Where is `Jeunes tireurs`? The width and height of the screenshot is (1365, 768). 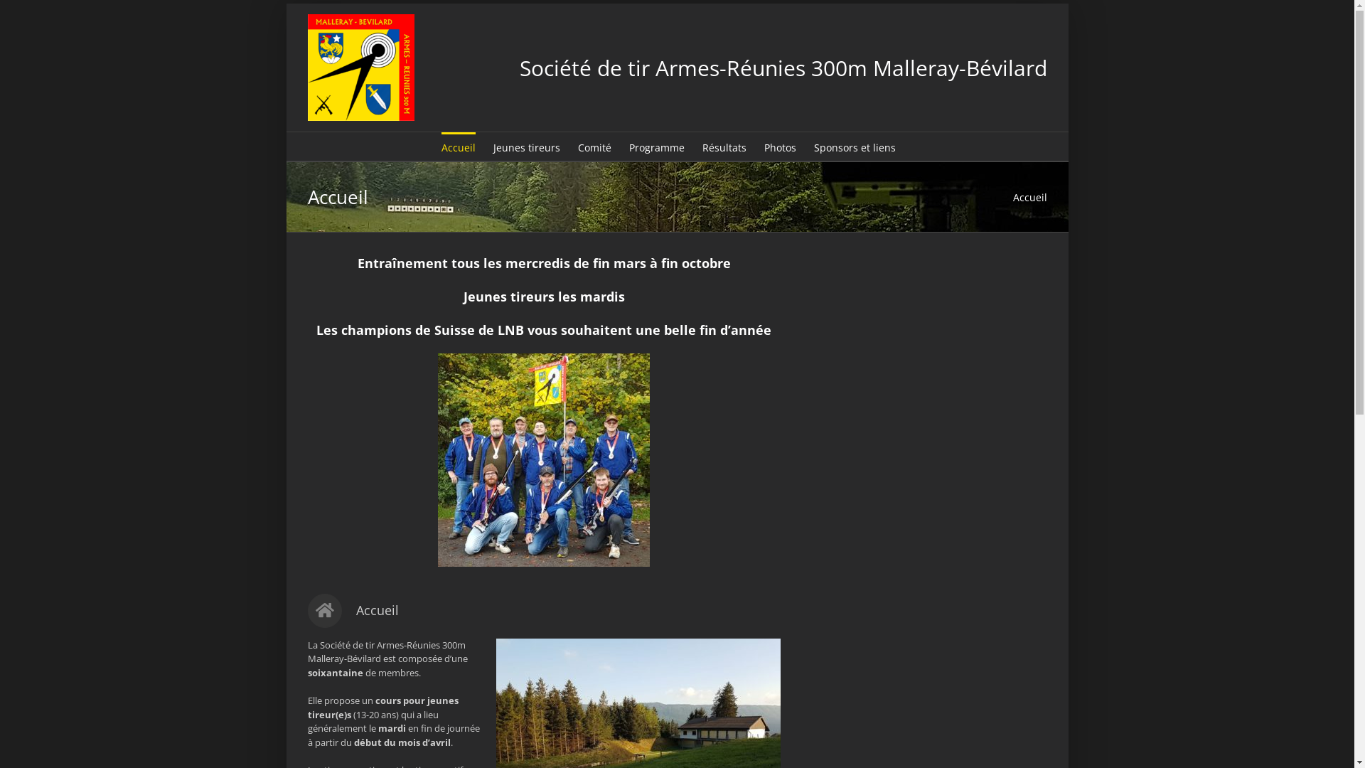 Jeunes tireurs is located at coordinates (527, 146).